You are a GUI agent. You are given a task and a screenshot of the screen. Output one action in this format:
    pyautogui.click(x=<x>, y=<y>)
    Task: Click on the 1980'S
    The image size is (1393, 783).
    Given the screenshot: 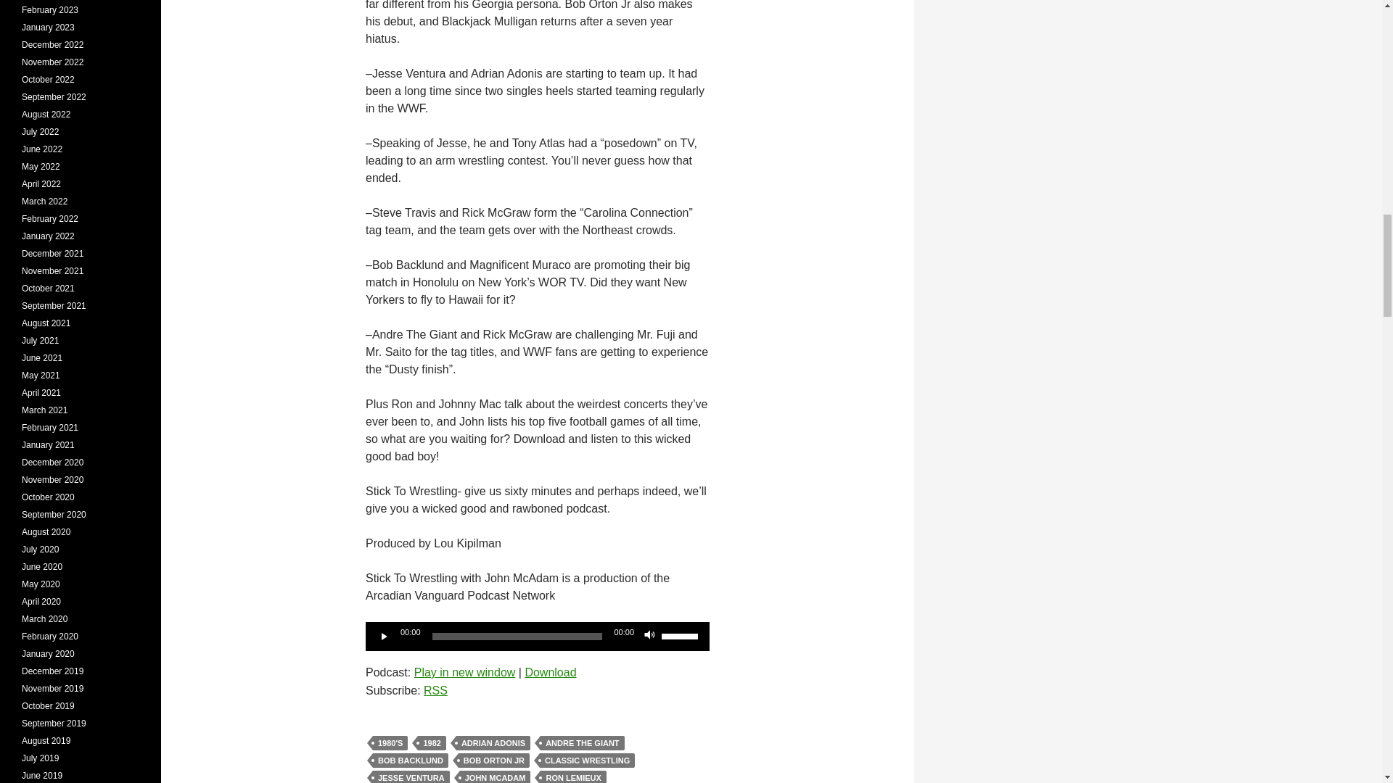 What is the action you would take?
    pyautogui.click(x=390, y=742)
    